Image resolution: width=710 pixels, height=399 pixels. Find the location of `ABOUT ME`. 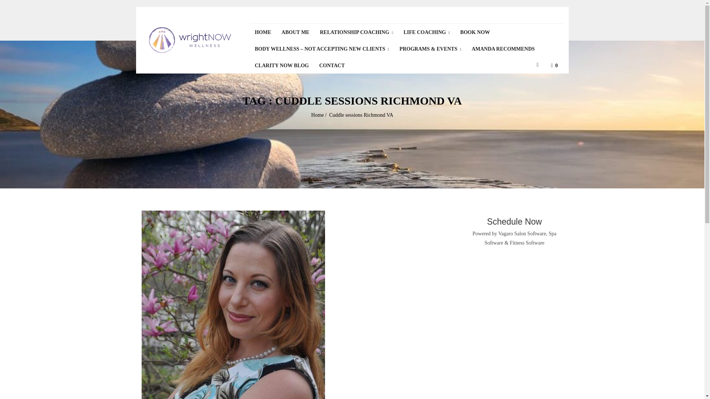

ABOUT ME is located at coordinates (295, 32).